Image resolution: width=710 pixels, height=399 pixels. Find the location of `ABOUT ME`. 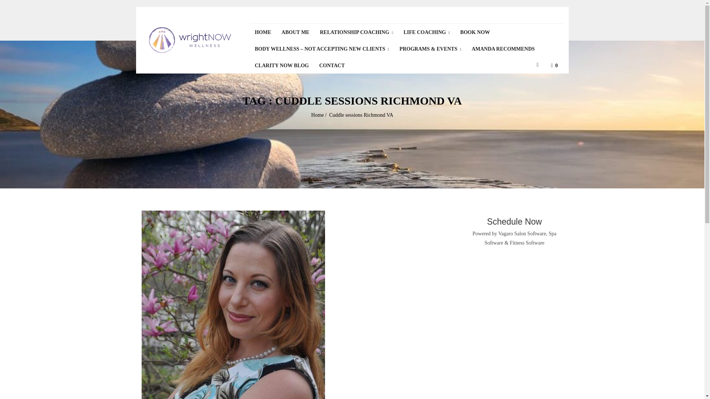

ABOUT ME is located at coordinates (295, 32).